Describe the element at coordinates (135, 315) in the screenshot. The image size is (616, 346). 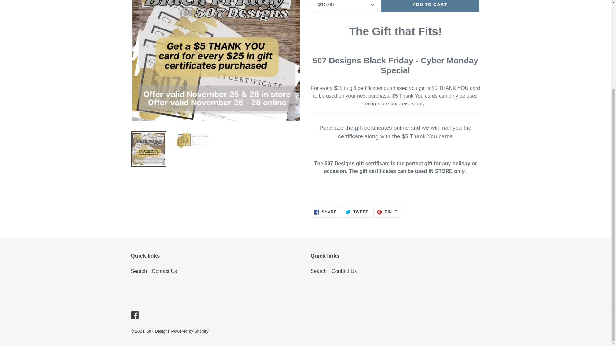
I see `Search` at that location.